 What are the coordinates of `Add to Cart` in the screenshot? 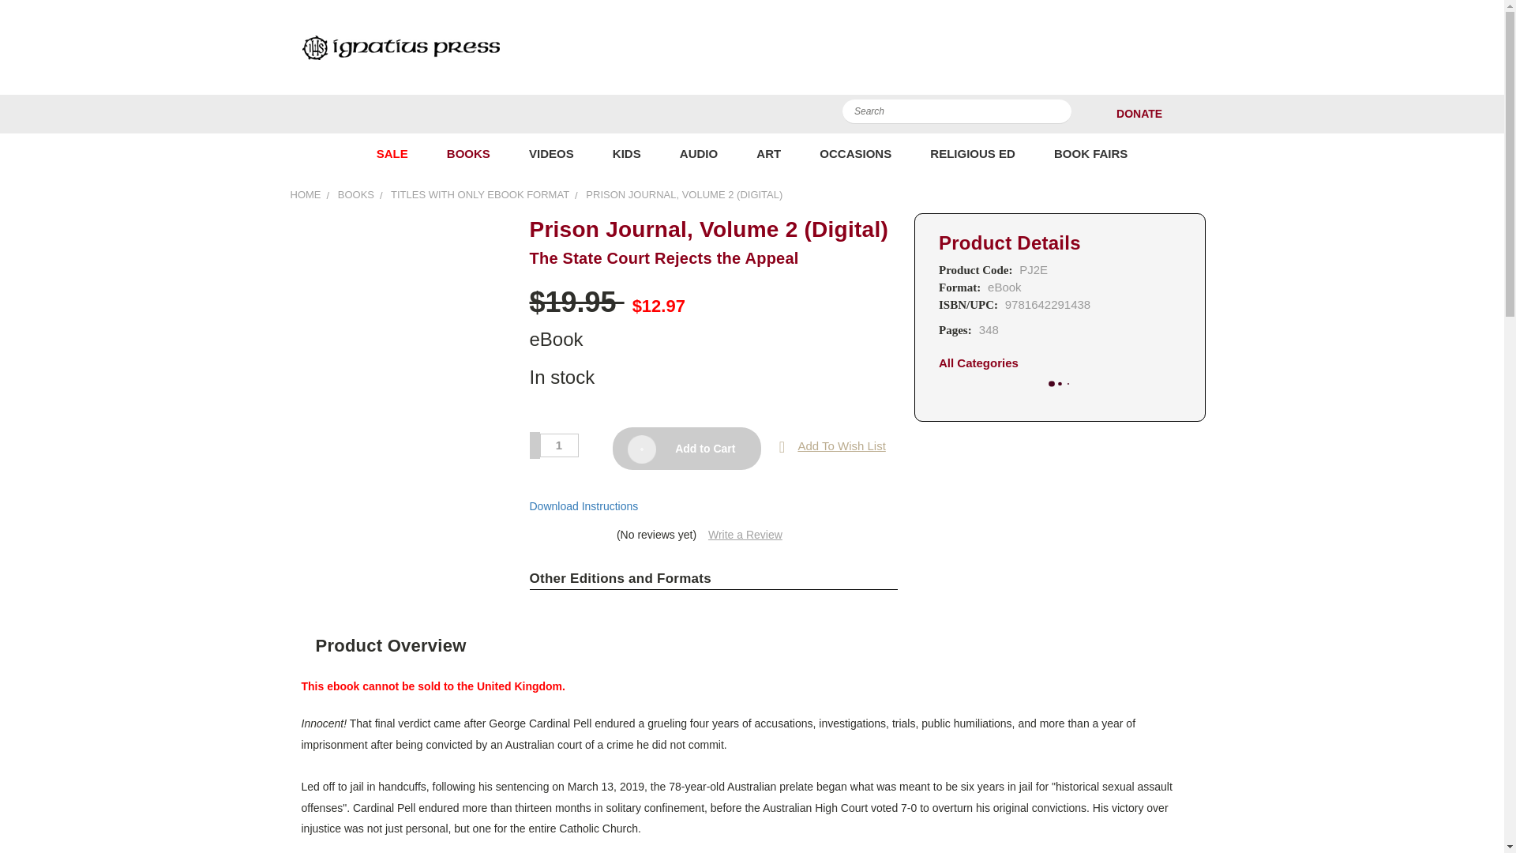 It's located at (686, 449).